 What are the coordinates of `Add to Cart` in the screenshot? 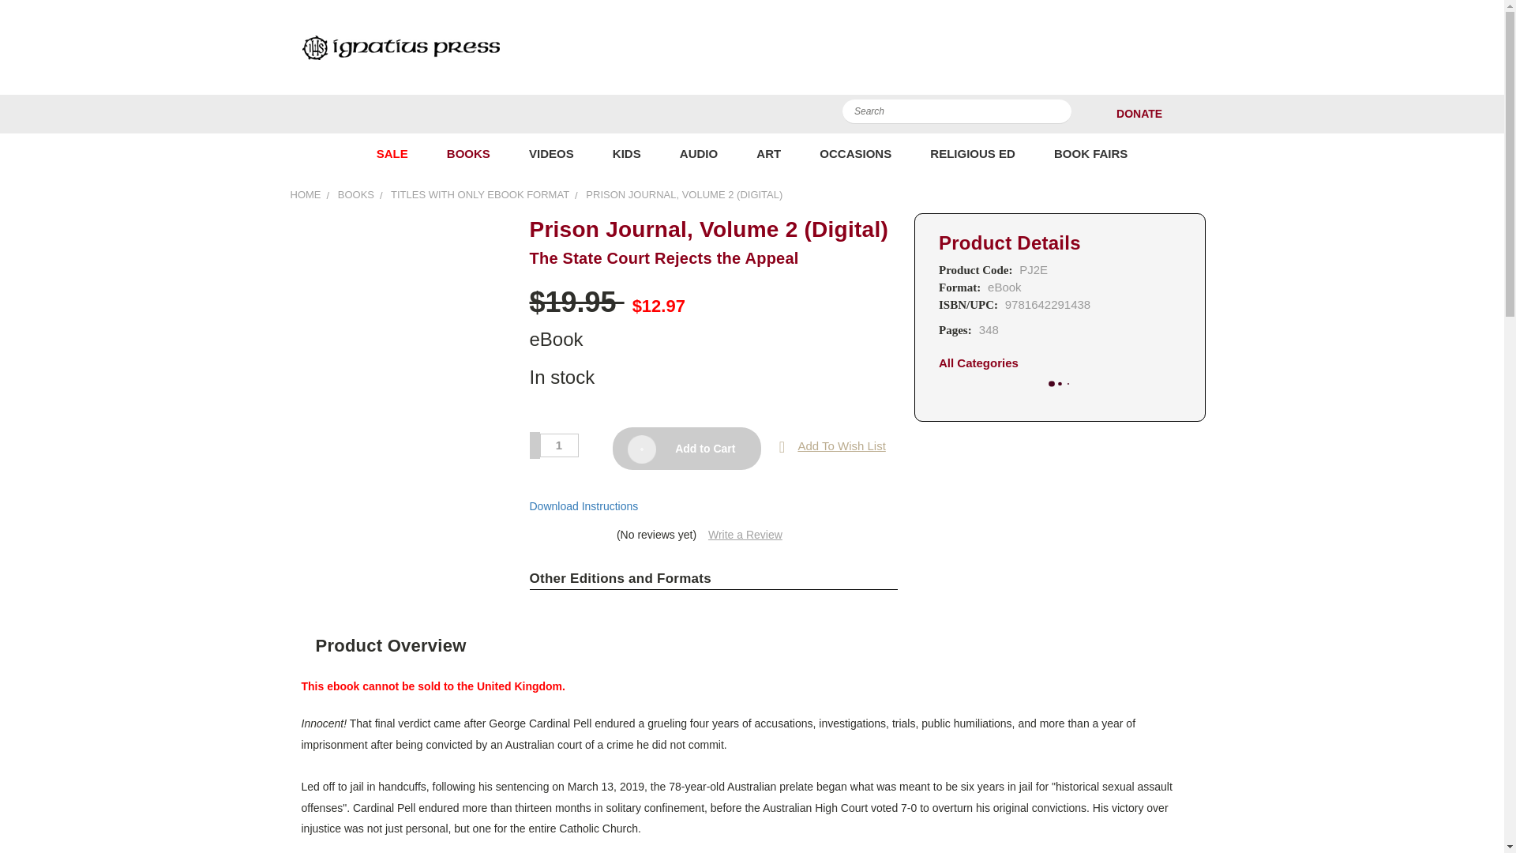 It's located at (686, 449).